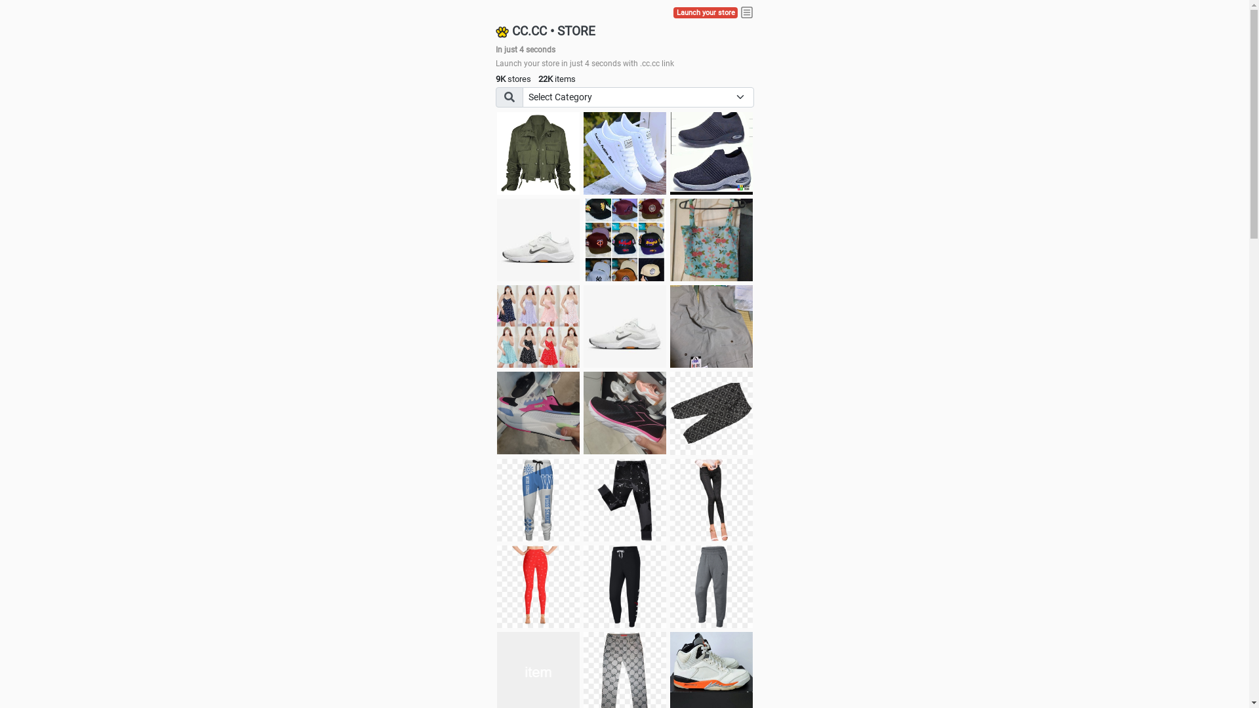 The width and height of the screenshot is (1259, 708). What do you see at coordinates (538, 153) in the screenshot?
I see `jacket` at bounding box center [538, 153].